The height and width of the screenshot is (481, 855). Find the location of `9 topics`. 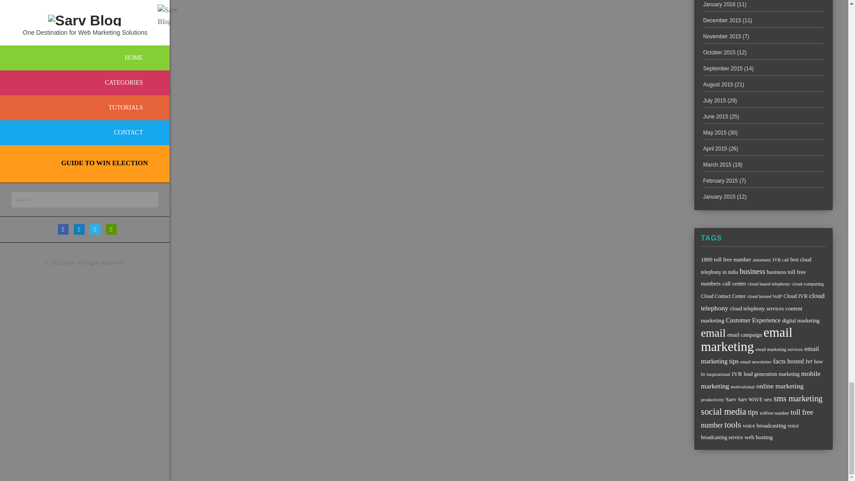

9 topics is located at coordinates (756, 265).